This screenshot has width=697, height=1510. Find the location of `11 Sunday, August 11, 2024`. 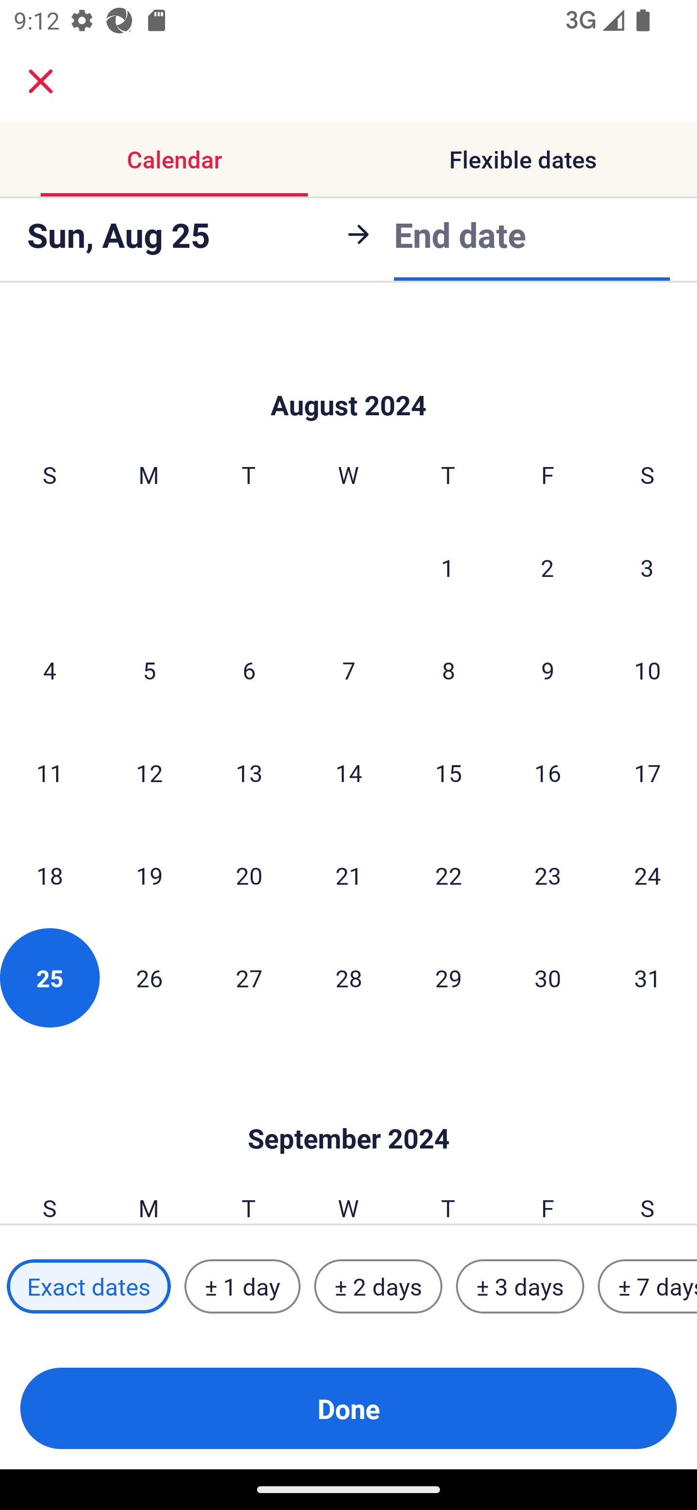

11 Sunday, August 11, 2024 is located at coordinates (49, 773).